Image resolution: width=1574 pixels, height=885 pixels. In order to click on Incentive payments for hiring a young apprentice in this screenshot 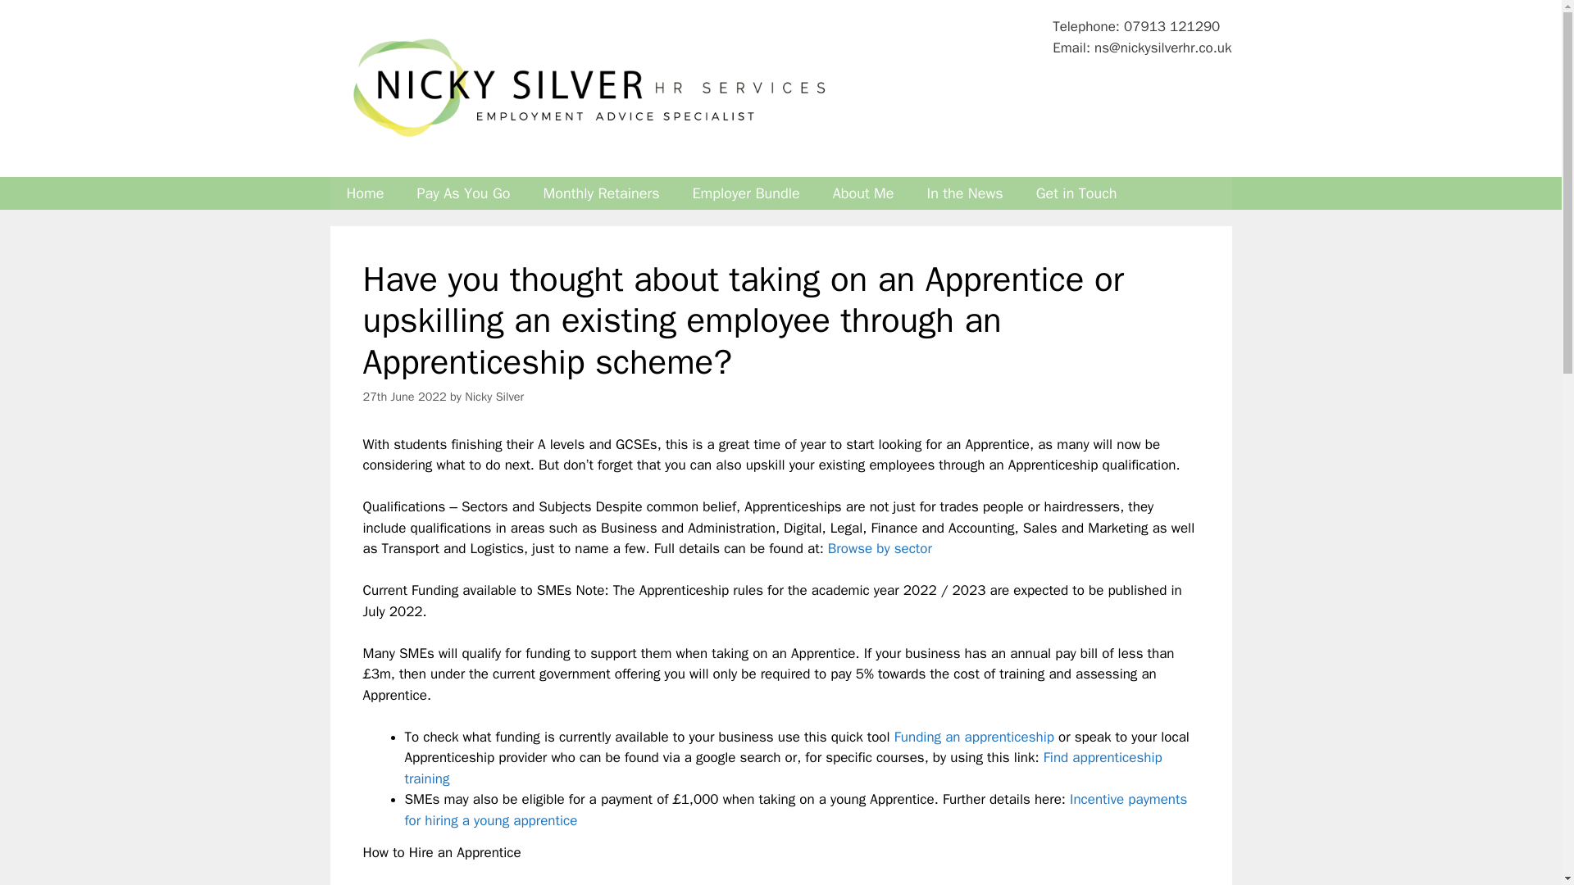, I will do `click(796, 810)`.